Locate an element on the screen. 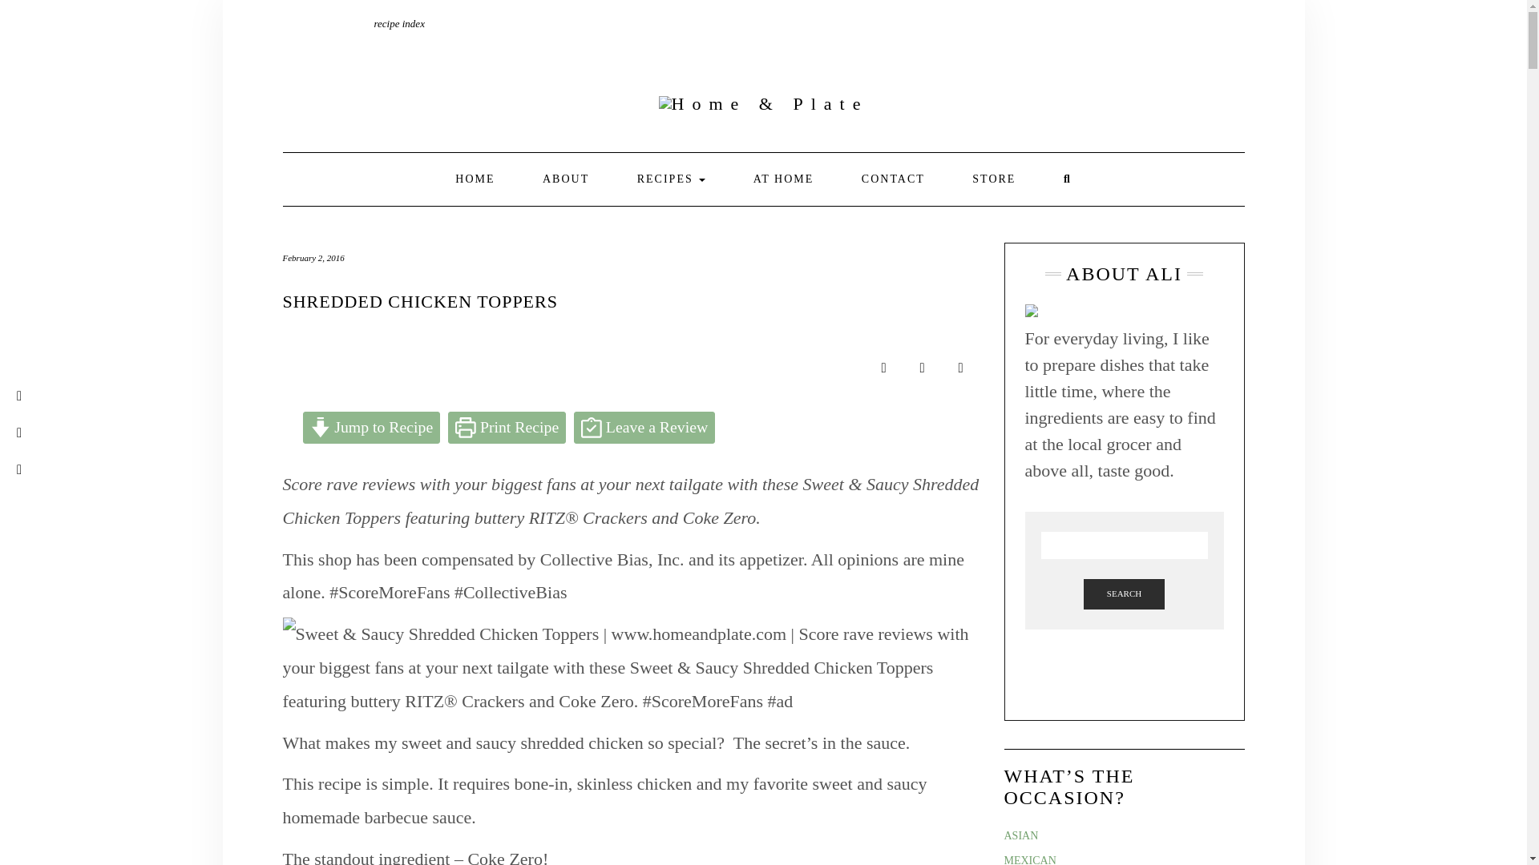 The image size is (1539, 865). SEARCH HERE is located at coordinates (1067, 179).